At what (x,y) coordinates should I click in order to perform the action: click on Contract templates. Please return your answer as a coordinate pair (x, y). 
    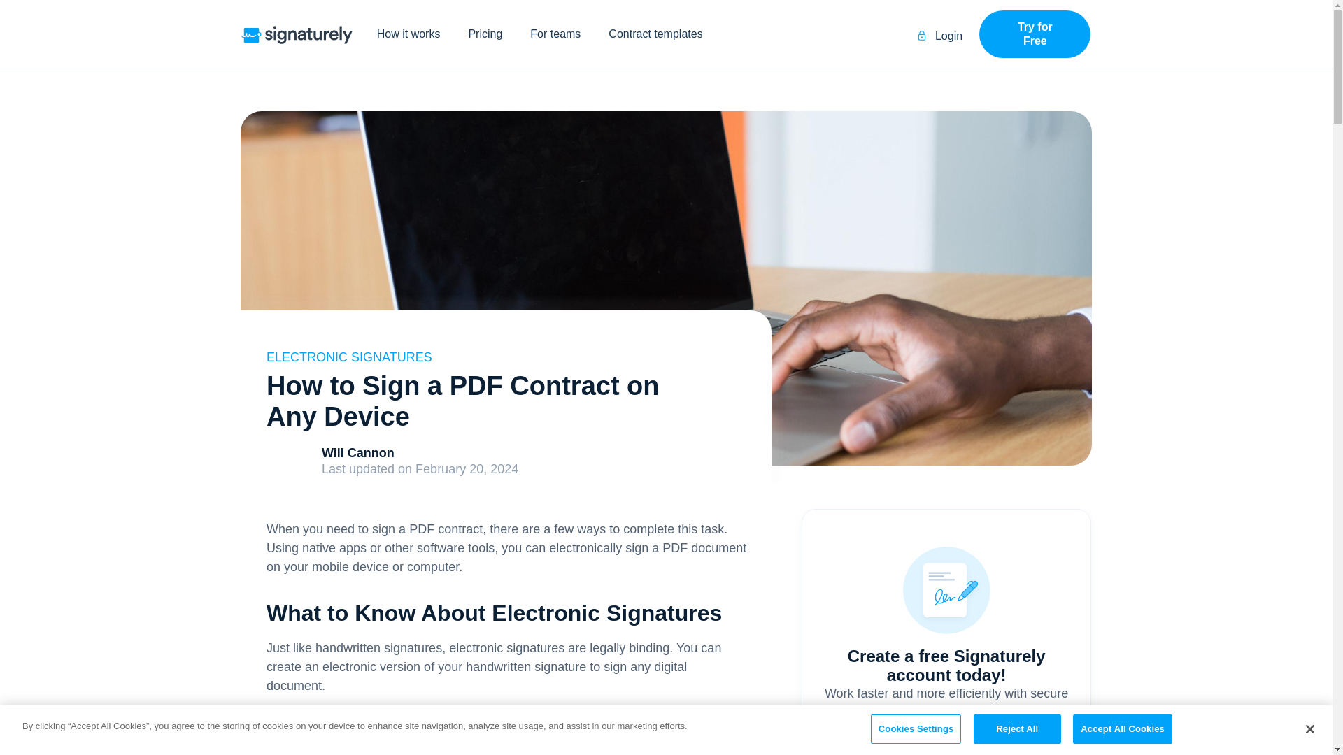
    Looking at the image, I should click on (655, 34).